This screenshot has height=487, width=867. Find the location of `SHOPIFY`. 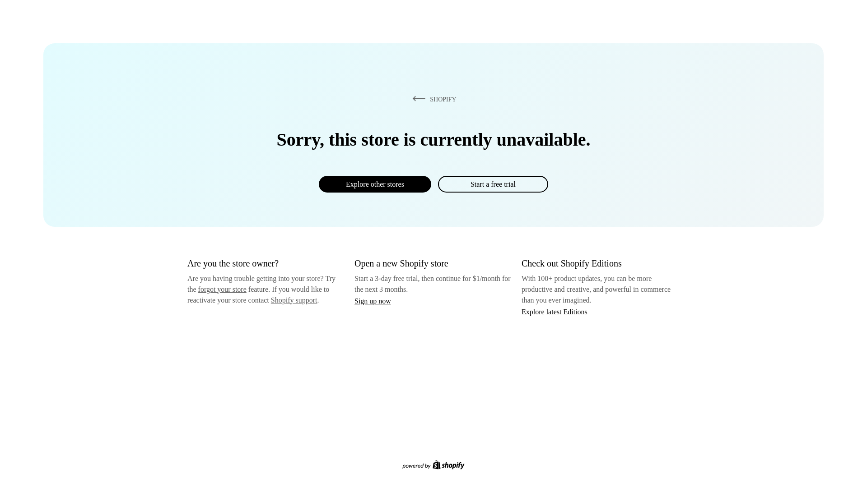

SHOPIFY is located at coordinates (433, 99).